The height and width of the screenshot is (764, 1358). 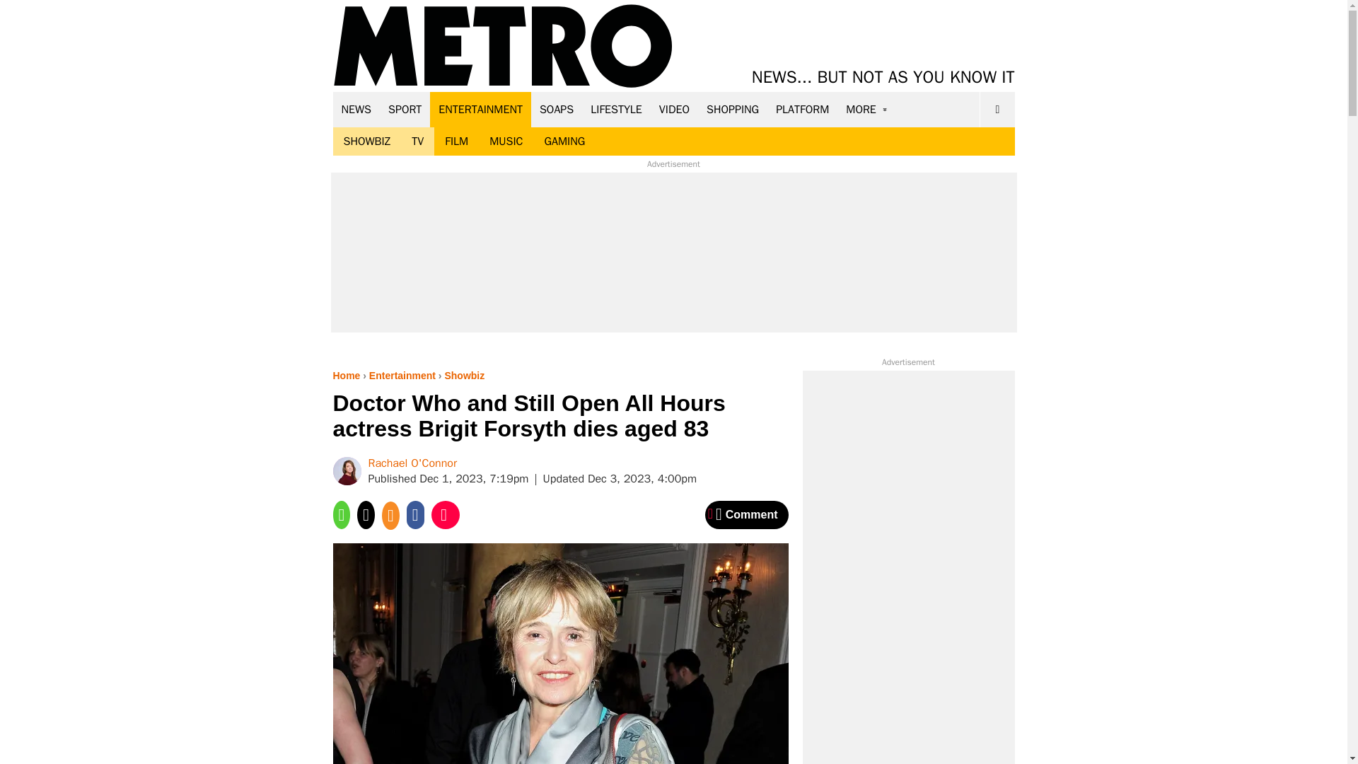 What do you see at coordinates (564, 141) in the screenshot?
I see `GAMING` at bounding box center [564, 141].